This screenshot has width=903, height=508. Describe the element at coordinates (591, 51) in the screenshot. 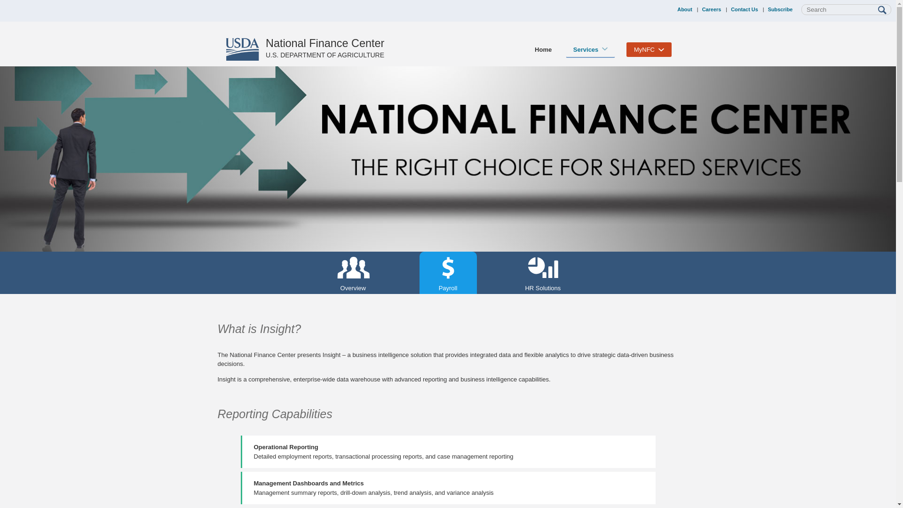

I see `Services` at that location.